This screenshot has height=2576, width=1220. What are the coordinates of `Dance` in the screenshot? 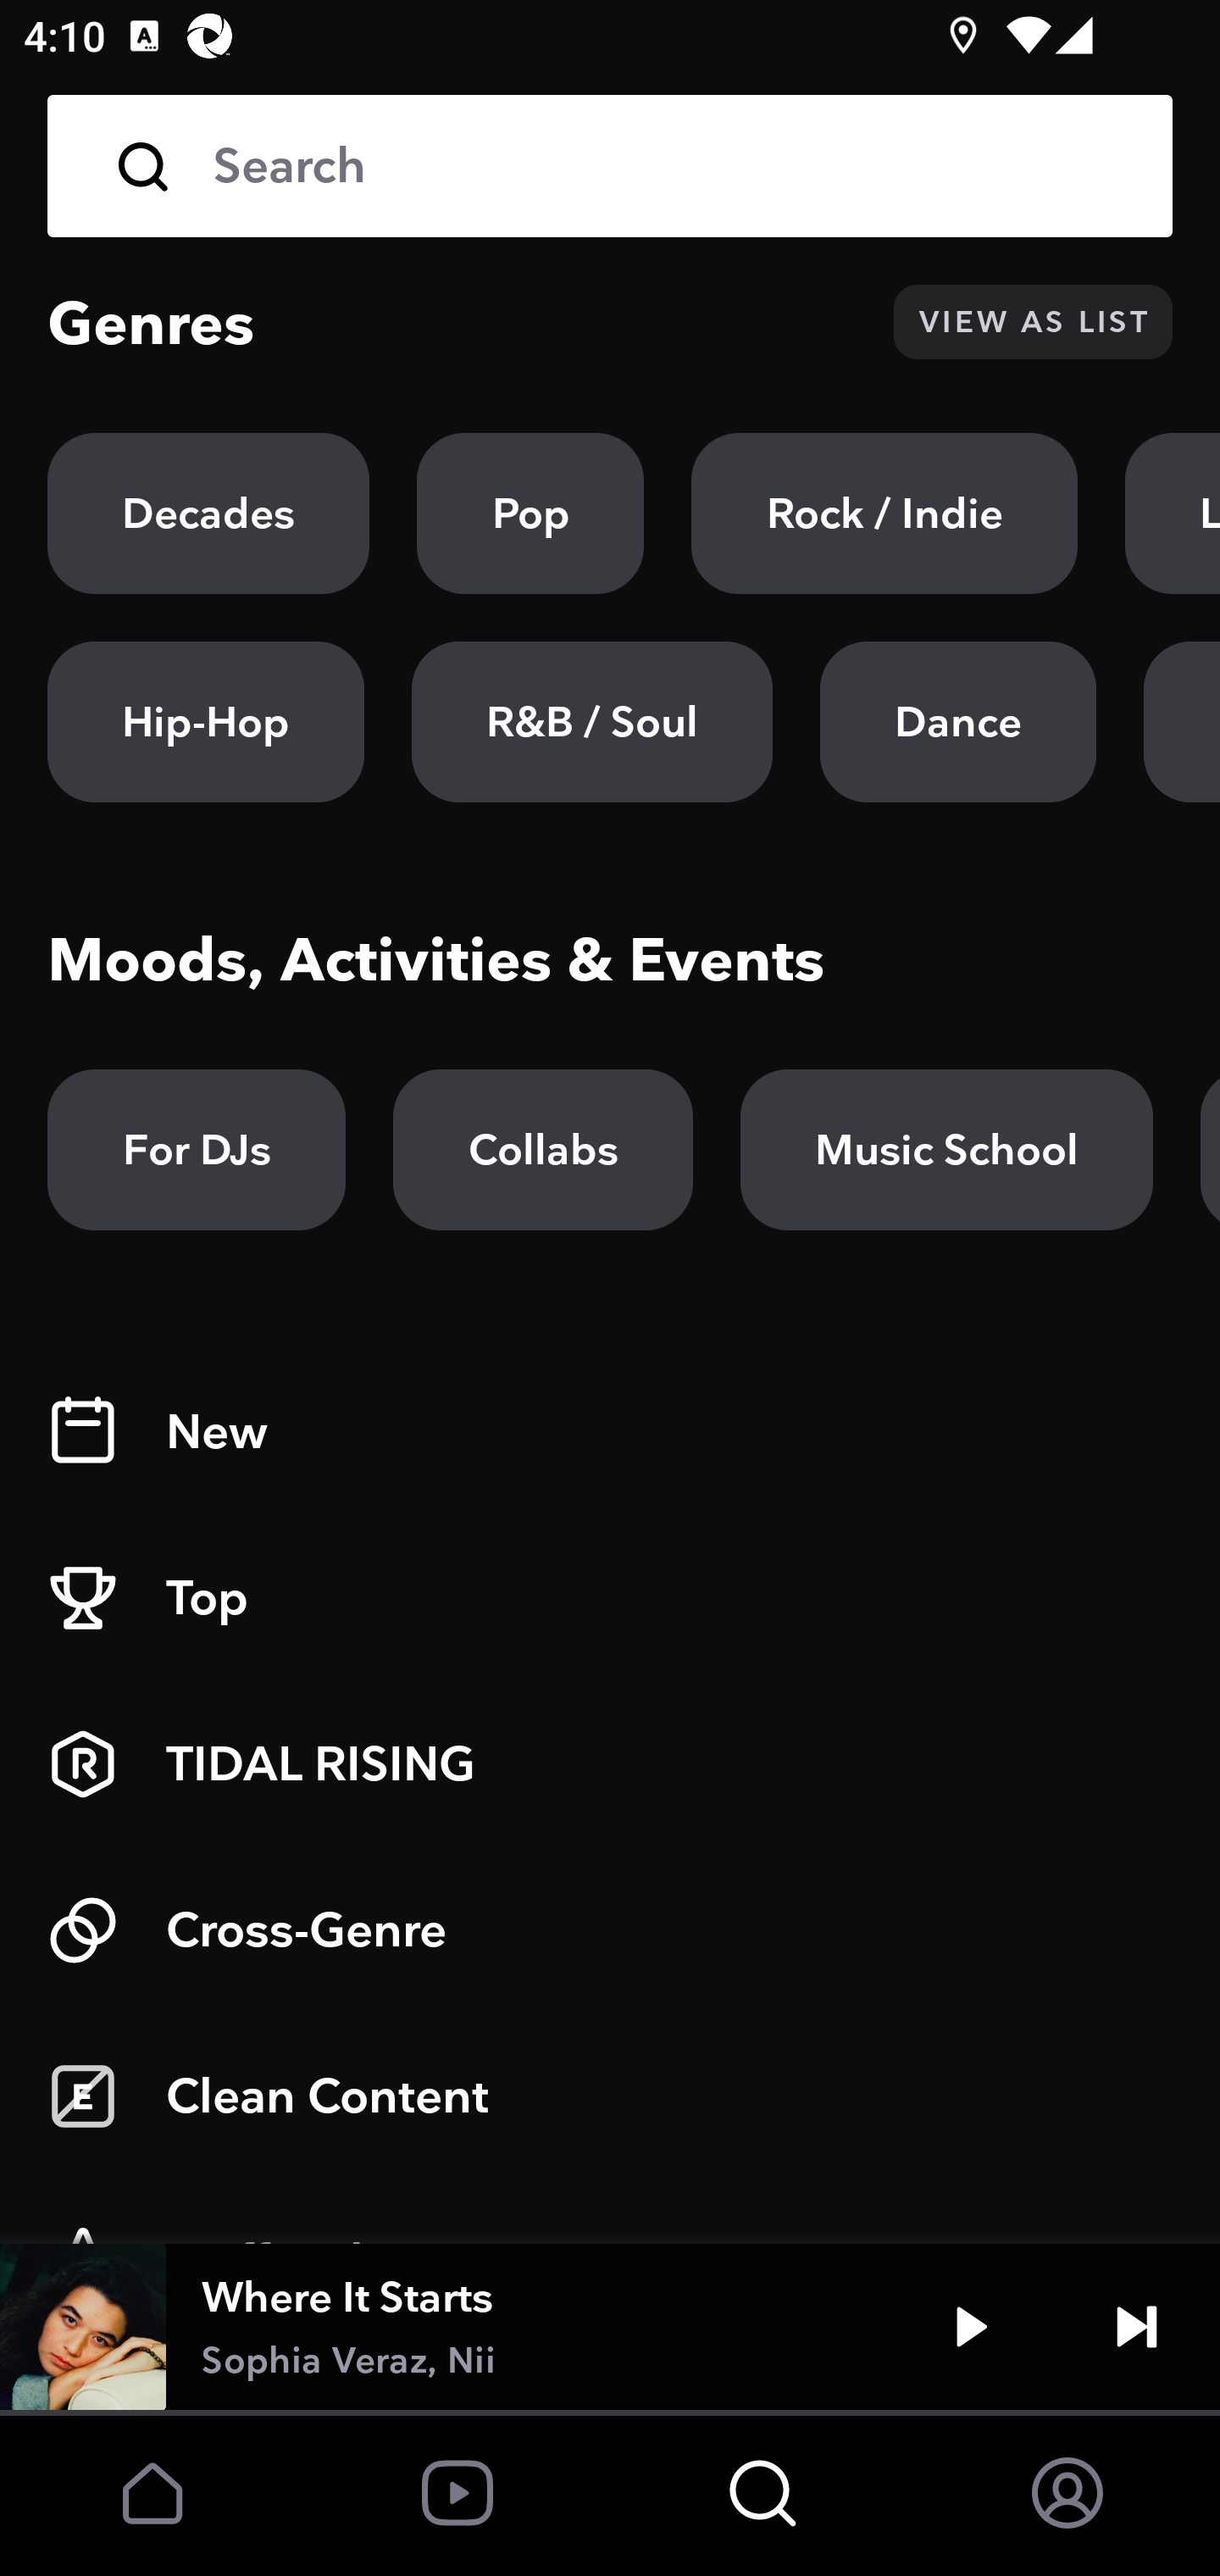 It's located at (957, 722).